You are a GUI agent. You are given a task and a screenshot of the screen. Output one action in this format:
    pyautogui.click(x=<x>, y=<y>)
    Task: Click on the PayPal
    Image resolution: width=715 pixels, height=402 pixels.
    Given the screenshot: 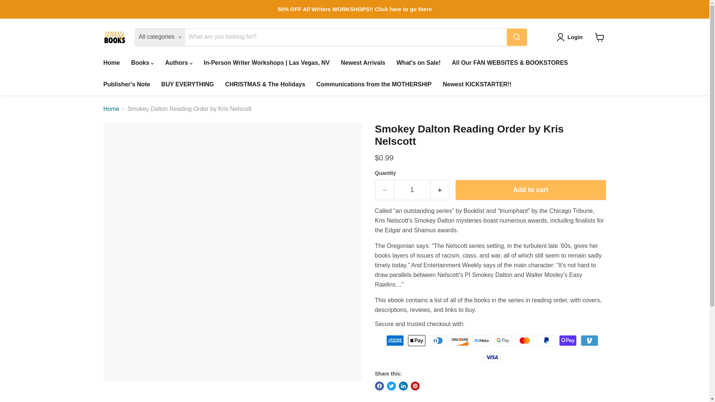 What is the action you would take?
    pyautogui.click(x=546, y=340)
    